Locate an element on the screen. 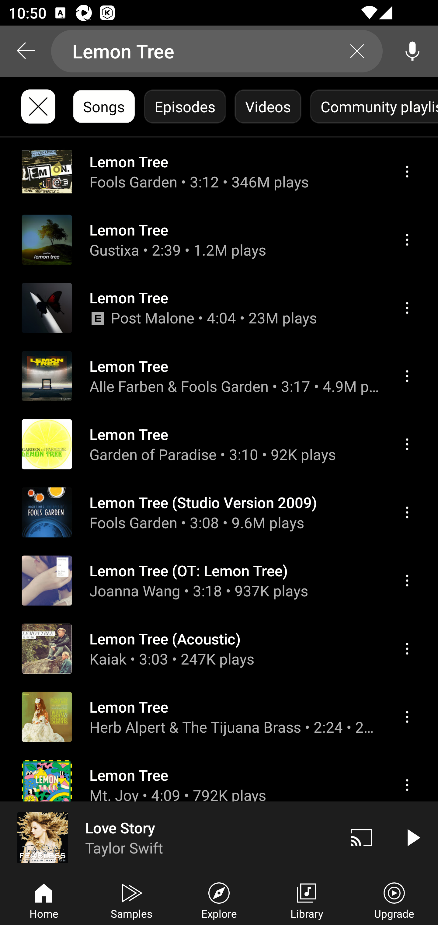 The height and width of the screenshot is (925, 438). Library is located at coordinates (307, 899).